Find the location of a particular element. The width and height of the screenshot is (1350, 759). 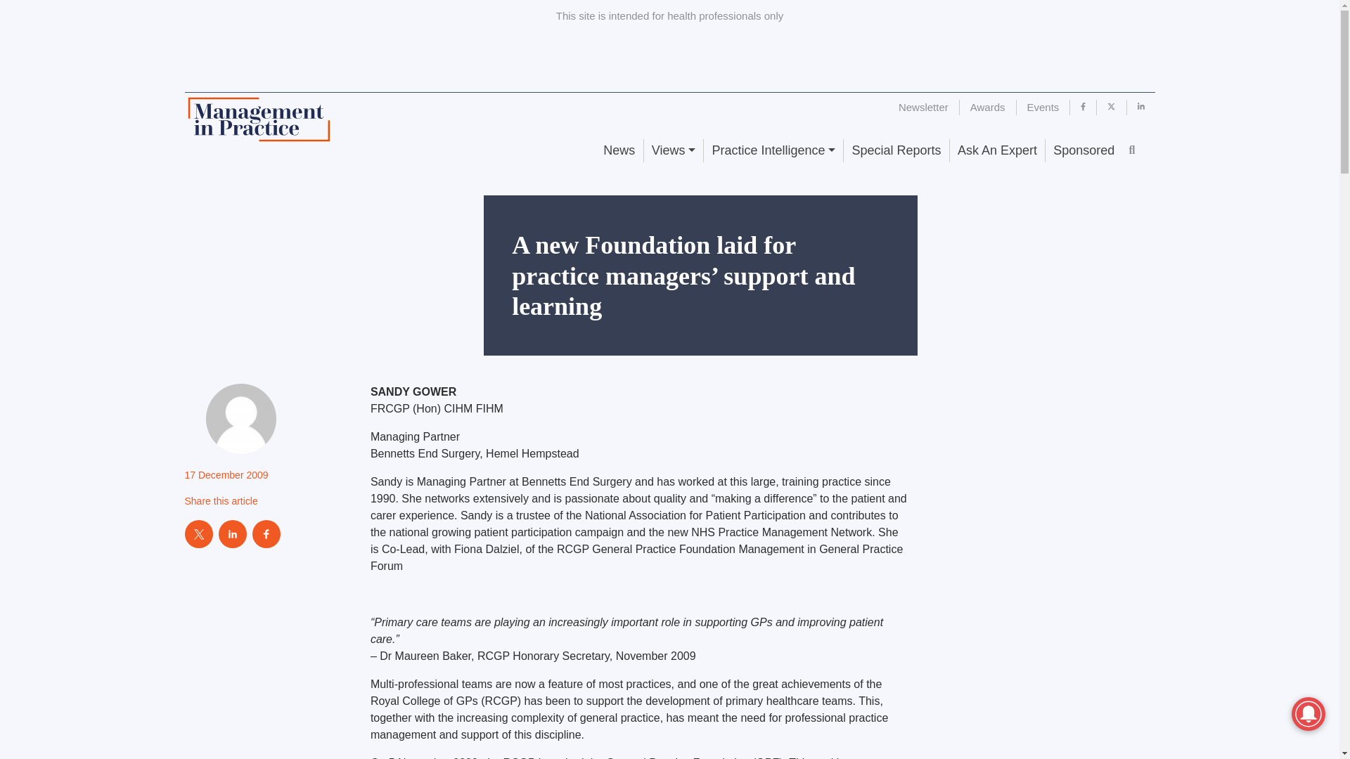

Practice Intelligence is located at coordinates (773, 150).